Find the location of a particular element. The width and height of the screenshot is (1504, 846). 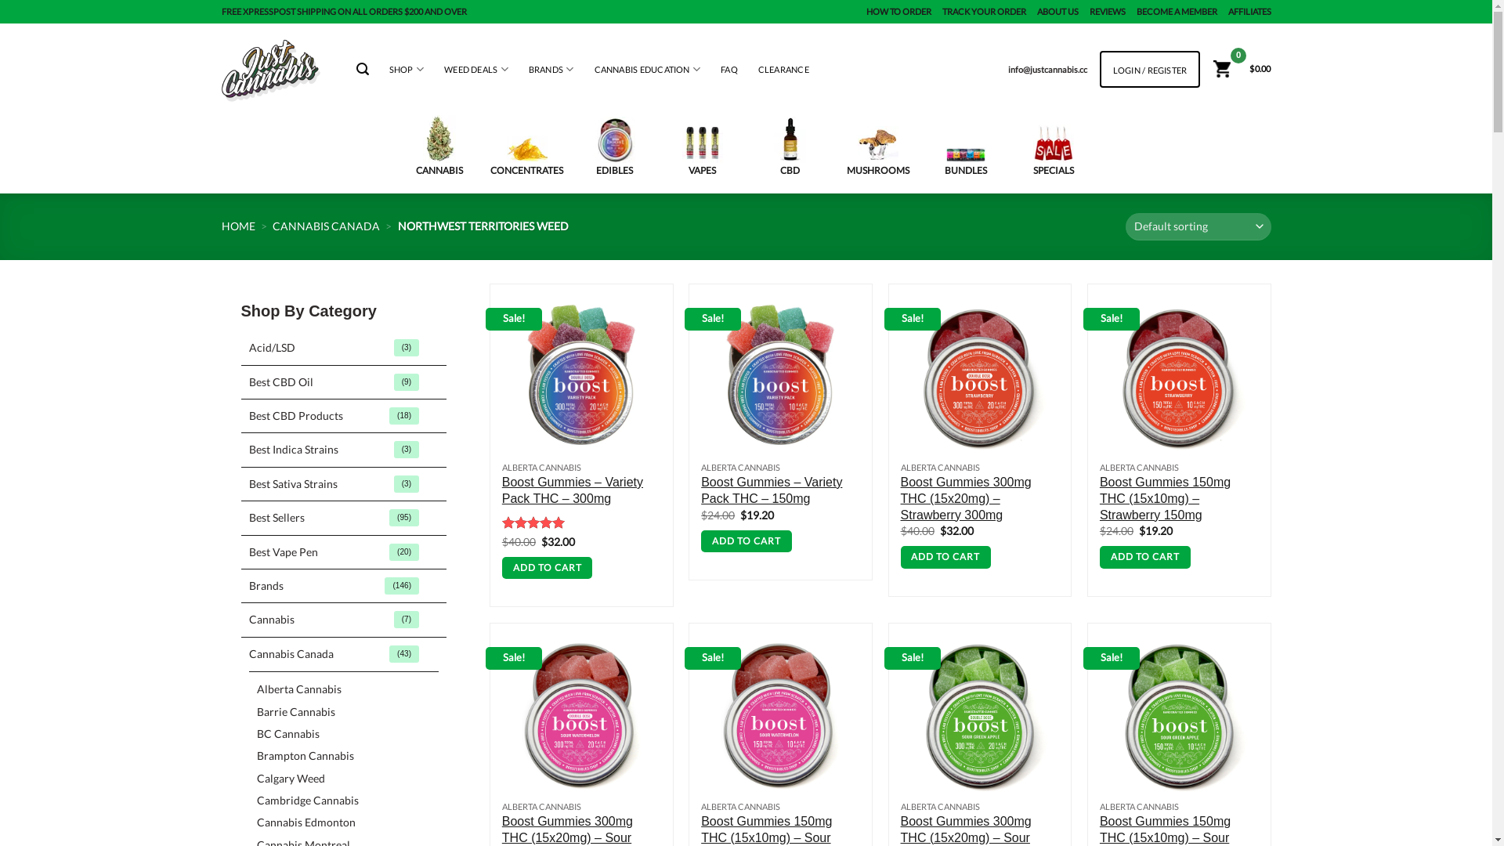

LOGIN / REGISTER is located at coordinates (1150, 70).